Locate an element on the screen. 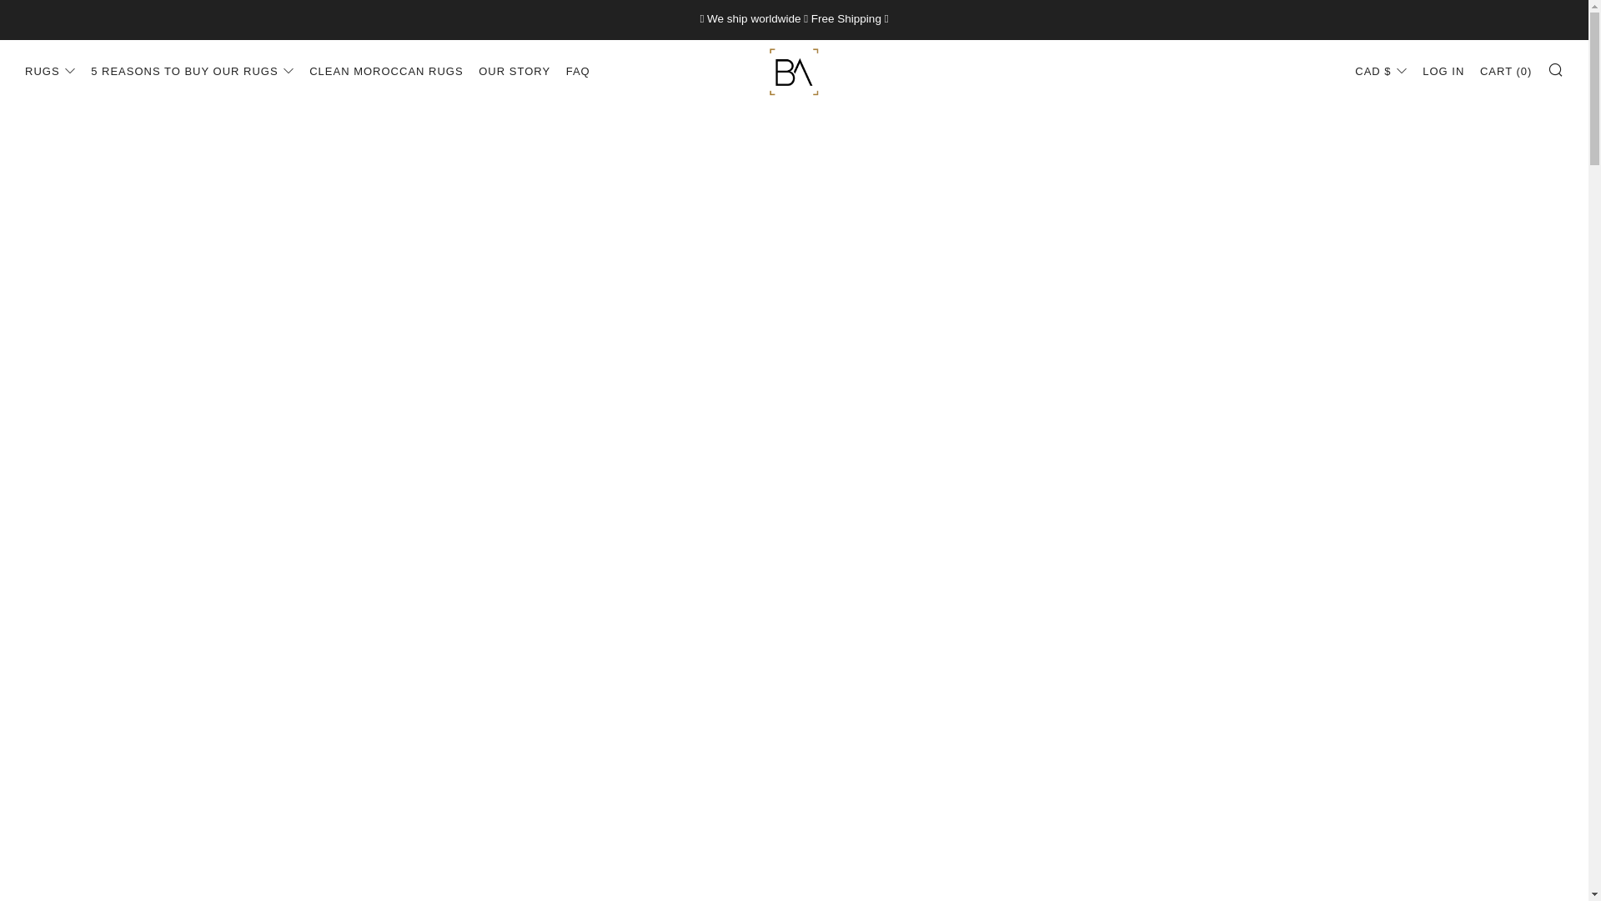 The image size is (1601, 901). CLEAN MOROCCAN RUGS is located at coordinates (386, 72).